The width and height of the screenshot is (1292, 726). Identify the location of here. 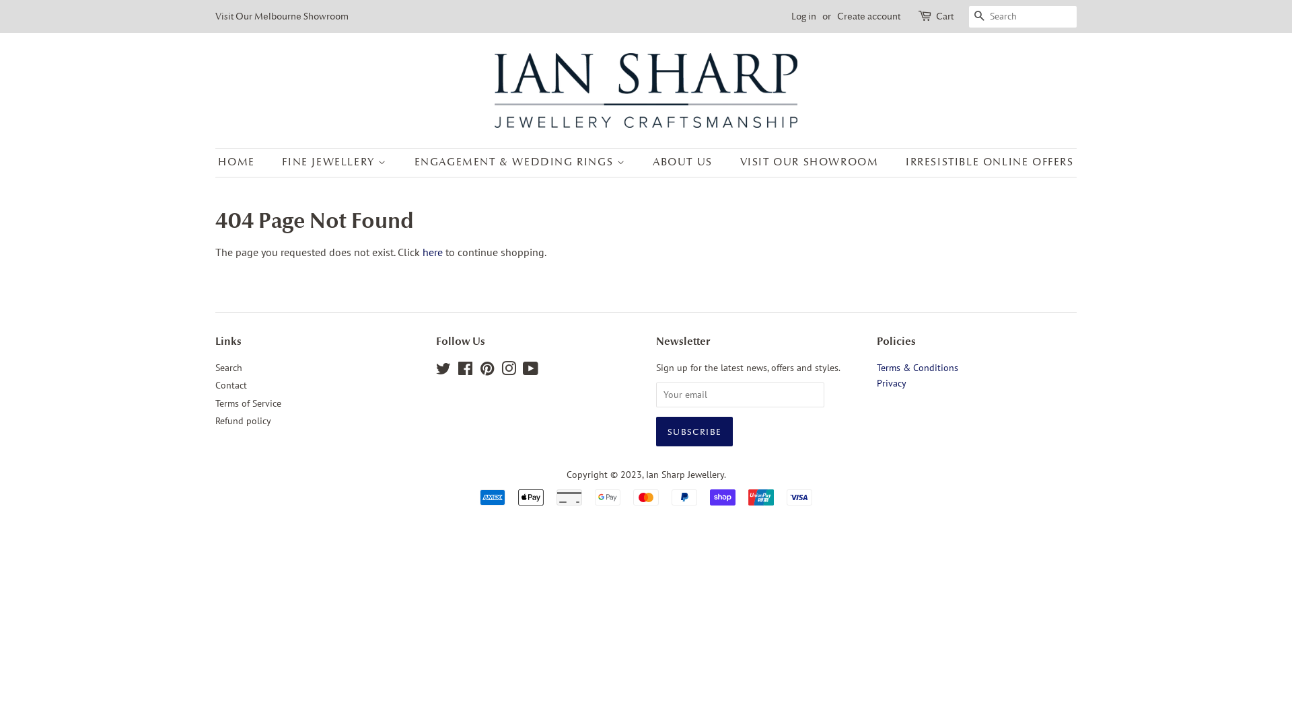
(433, 251).